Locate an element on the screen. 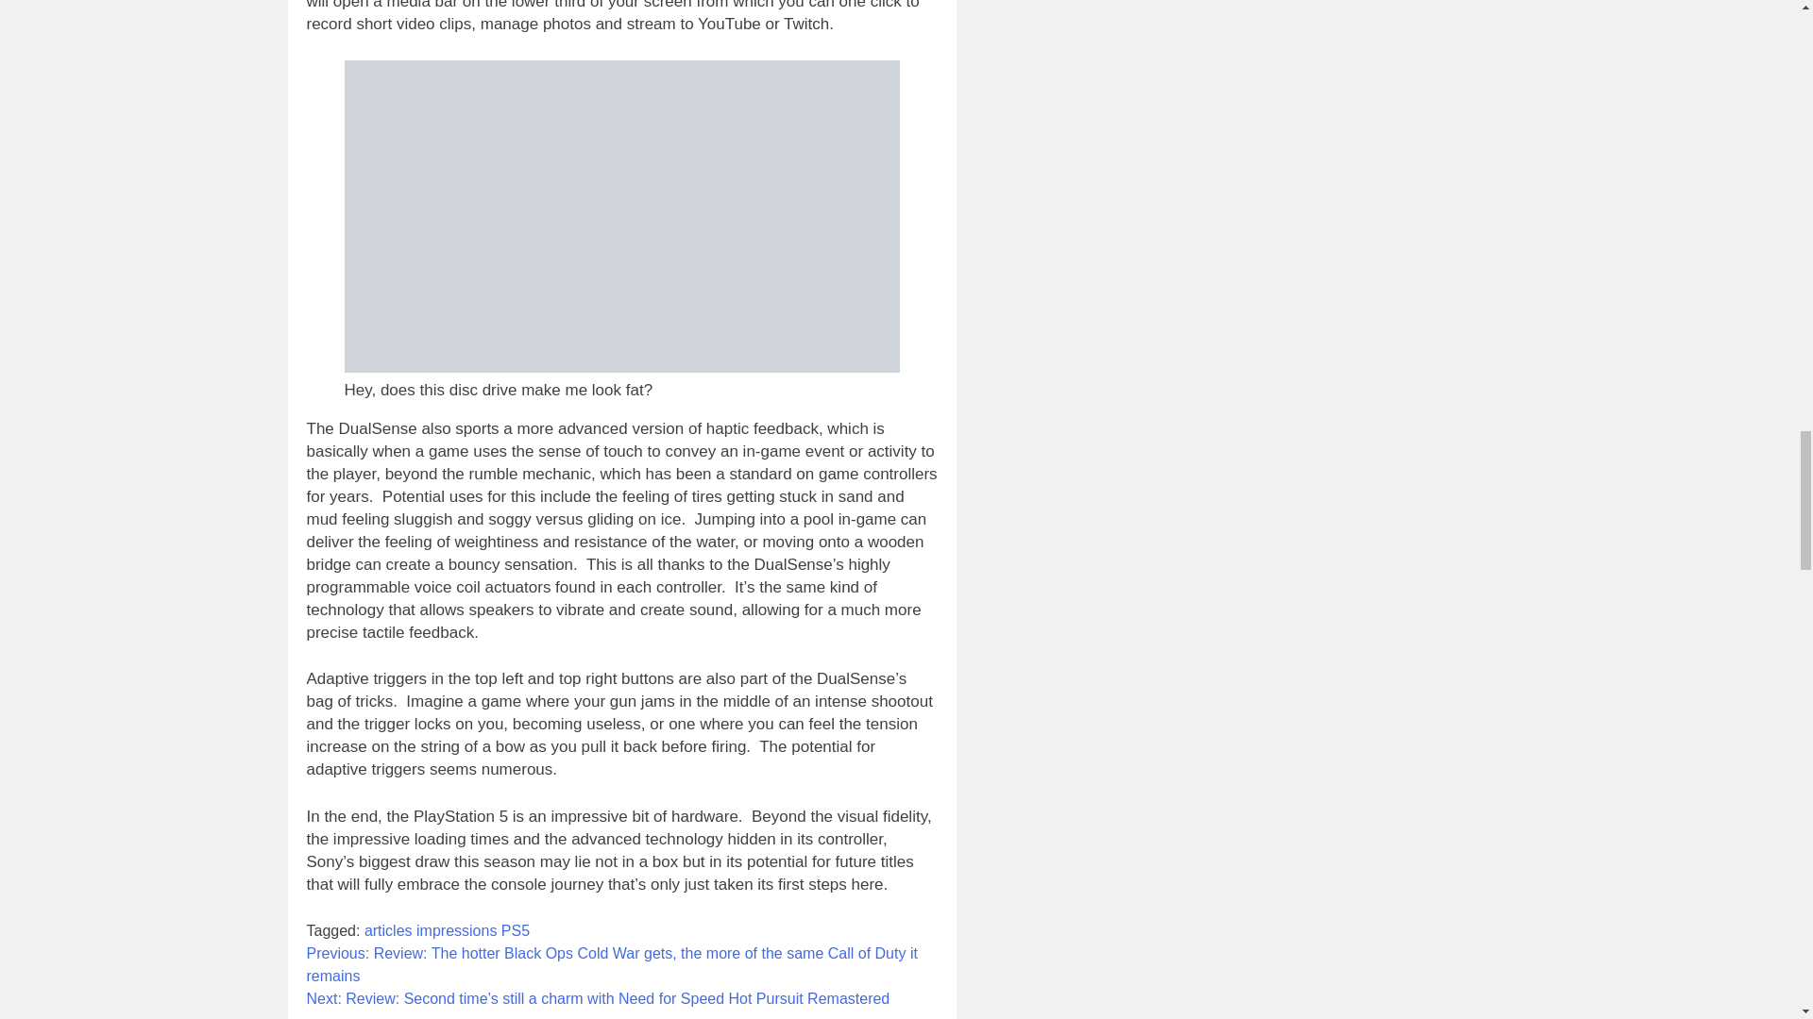 The height and width of the screenshot is (1019, 1813). articles is located at coordinates (388, 930).